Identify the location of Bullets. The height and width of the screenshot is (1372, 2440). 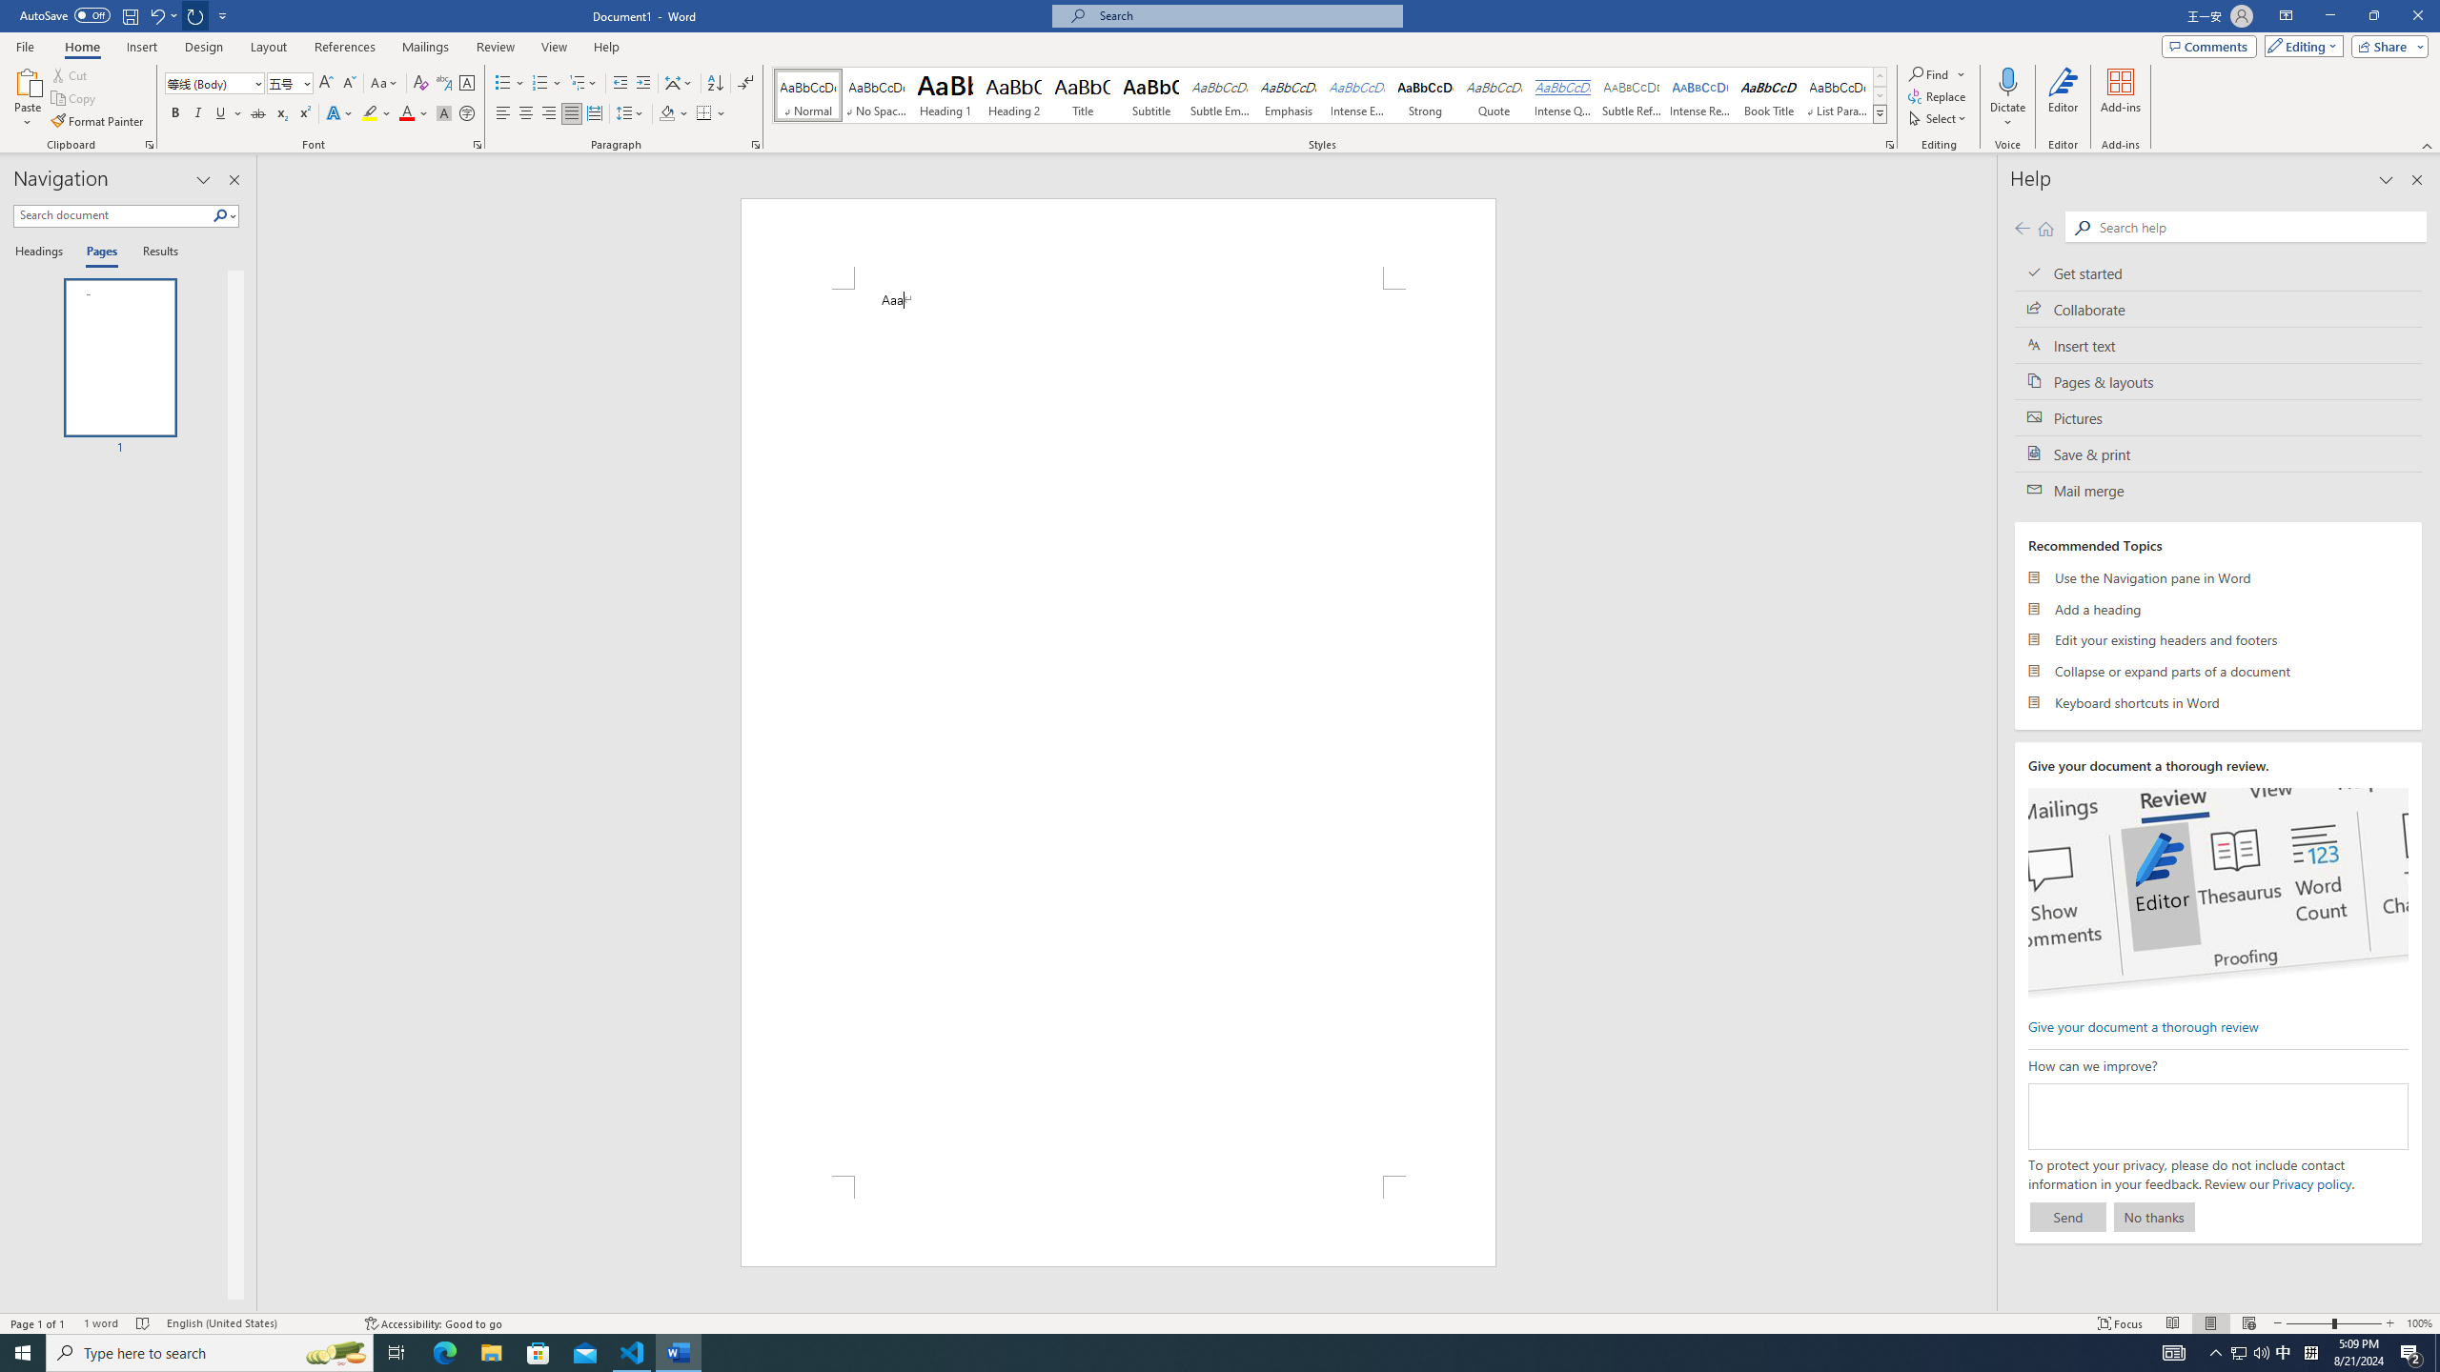
(509, 84).